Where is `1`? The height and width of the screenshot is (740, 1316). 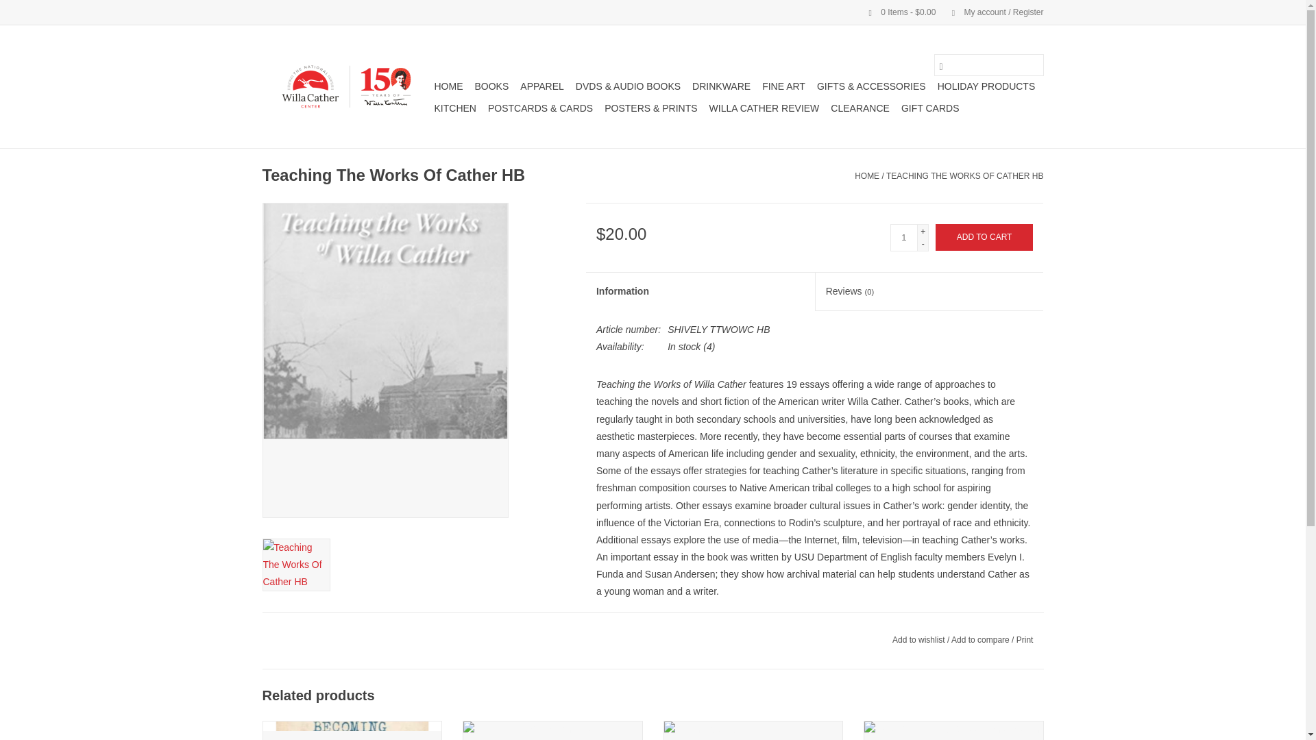
1 is located at coordinates (903, 238).